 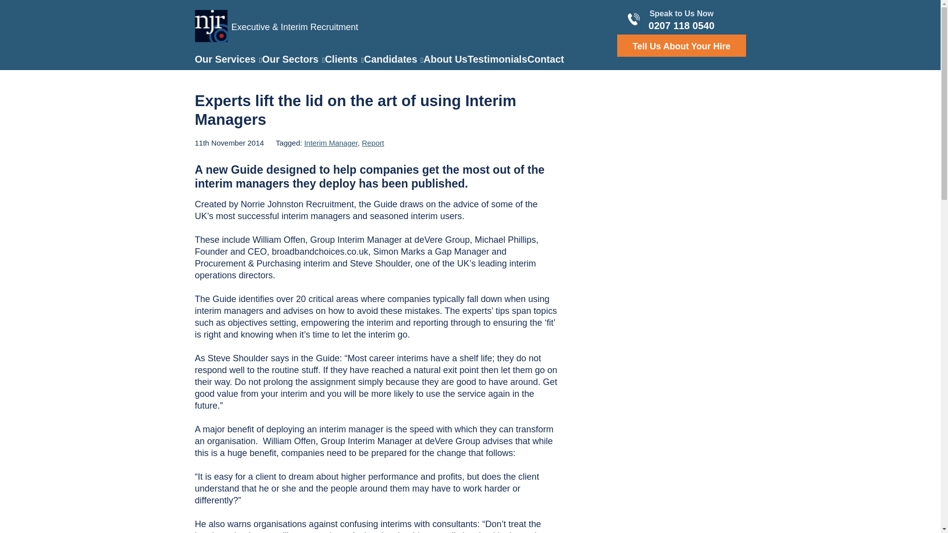 What do you see at coordinates (228, 59) in the screenshot?
I see `Our Services` at bounding box center [228, 59].